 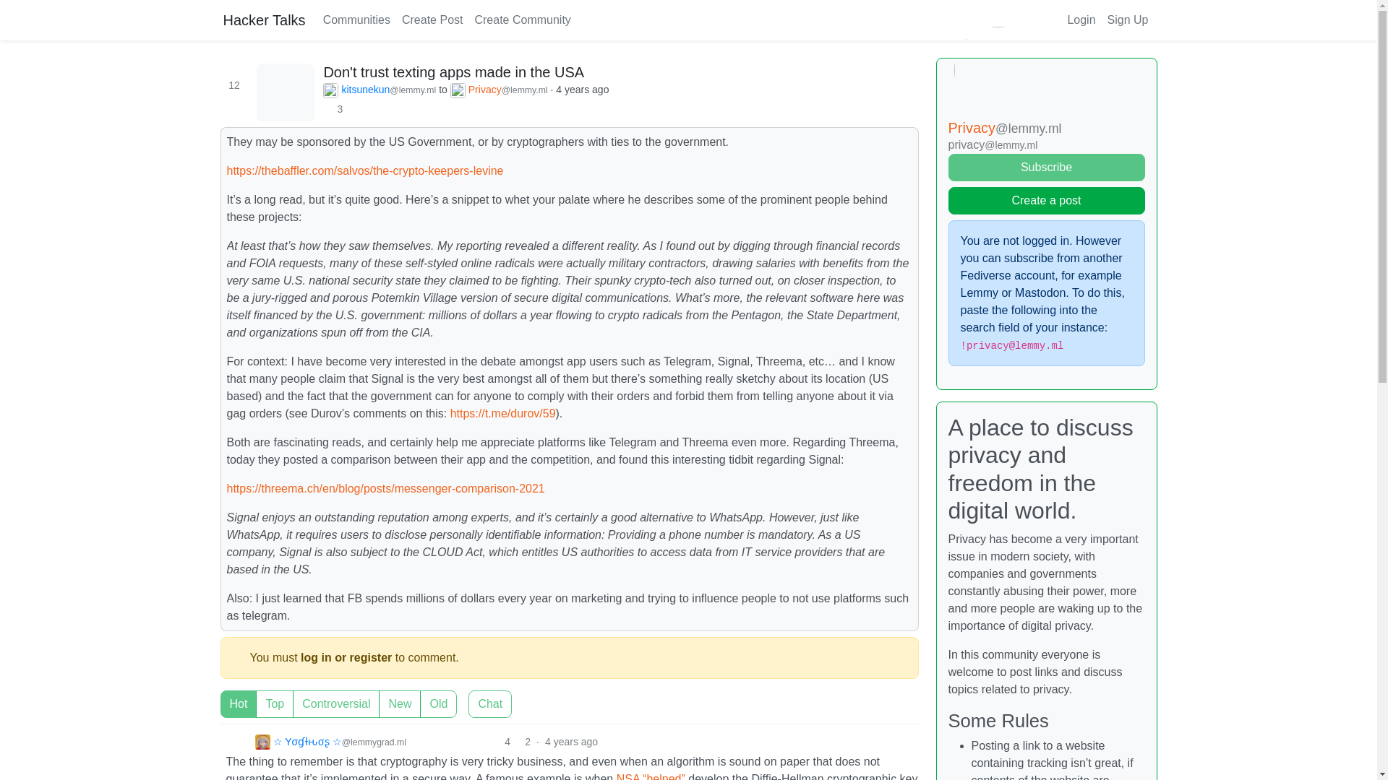 I want to click on log in or register, so click(x=346, y=657).